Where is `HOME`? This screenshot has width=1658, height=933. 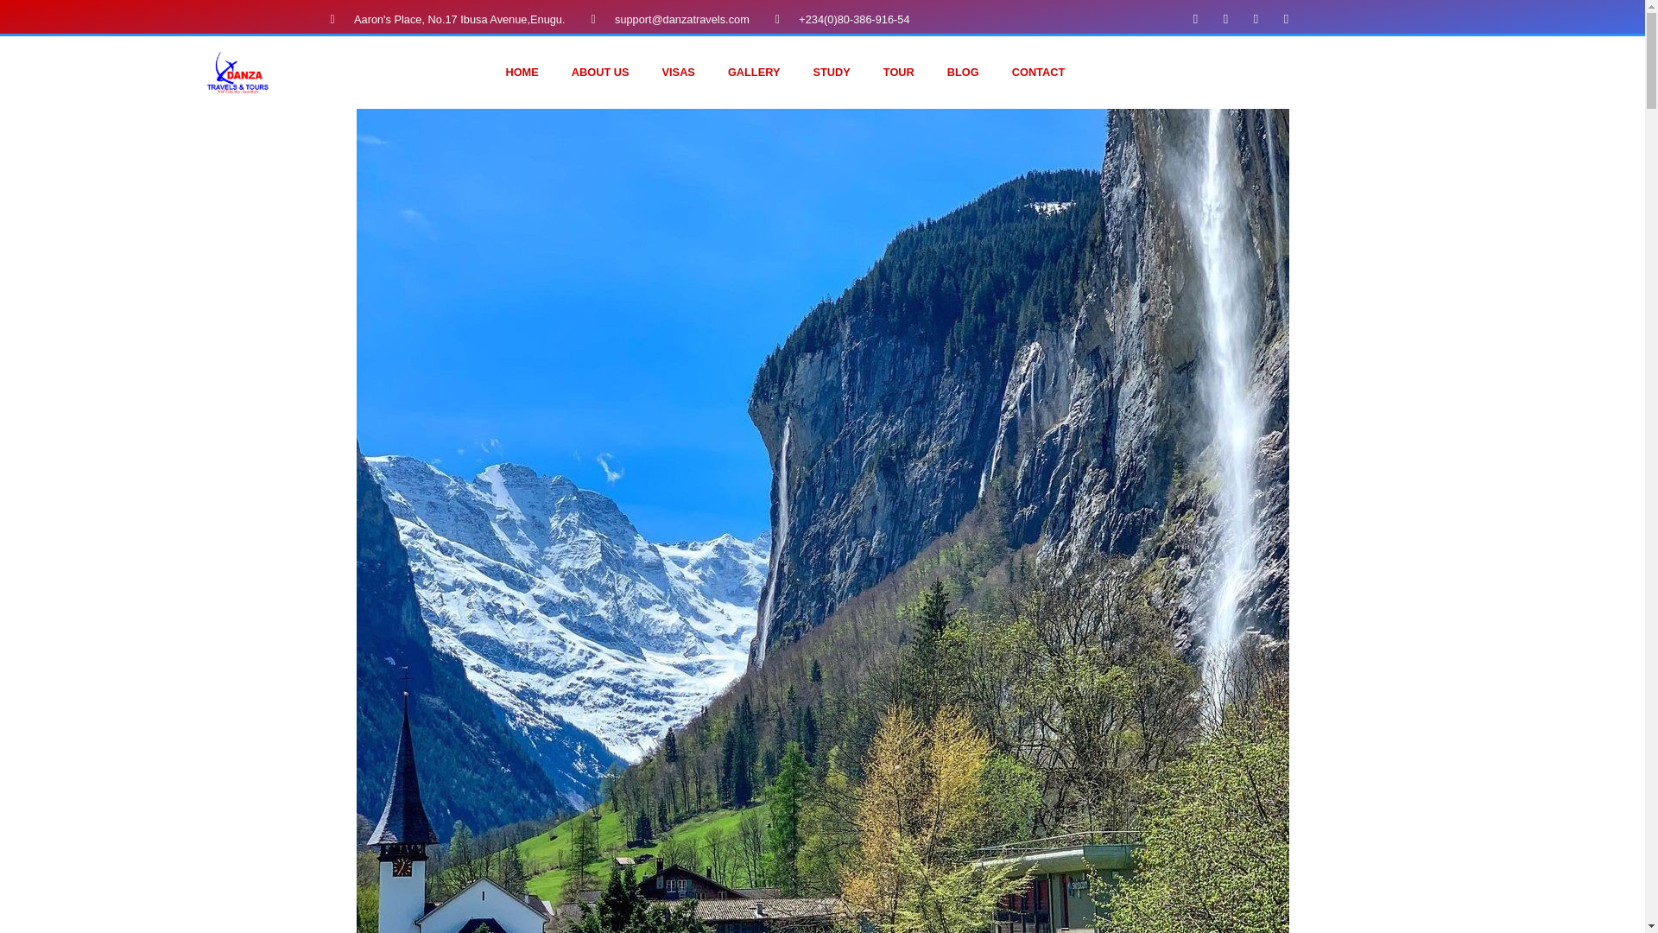
HOME is located at coordinates (522, 73).